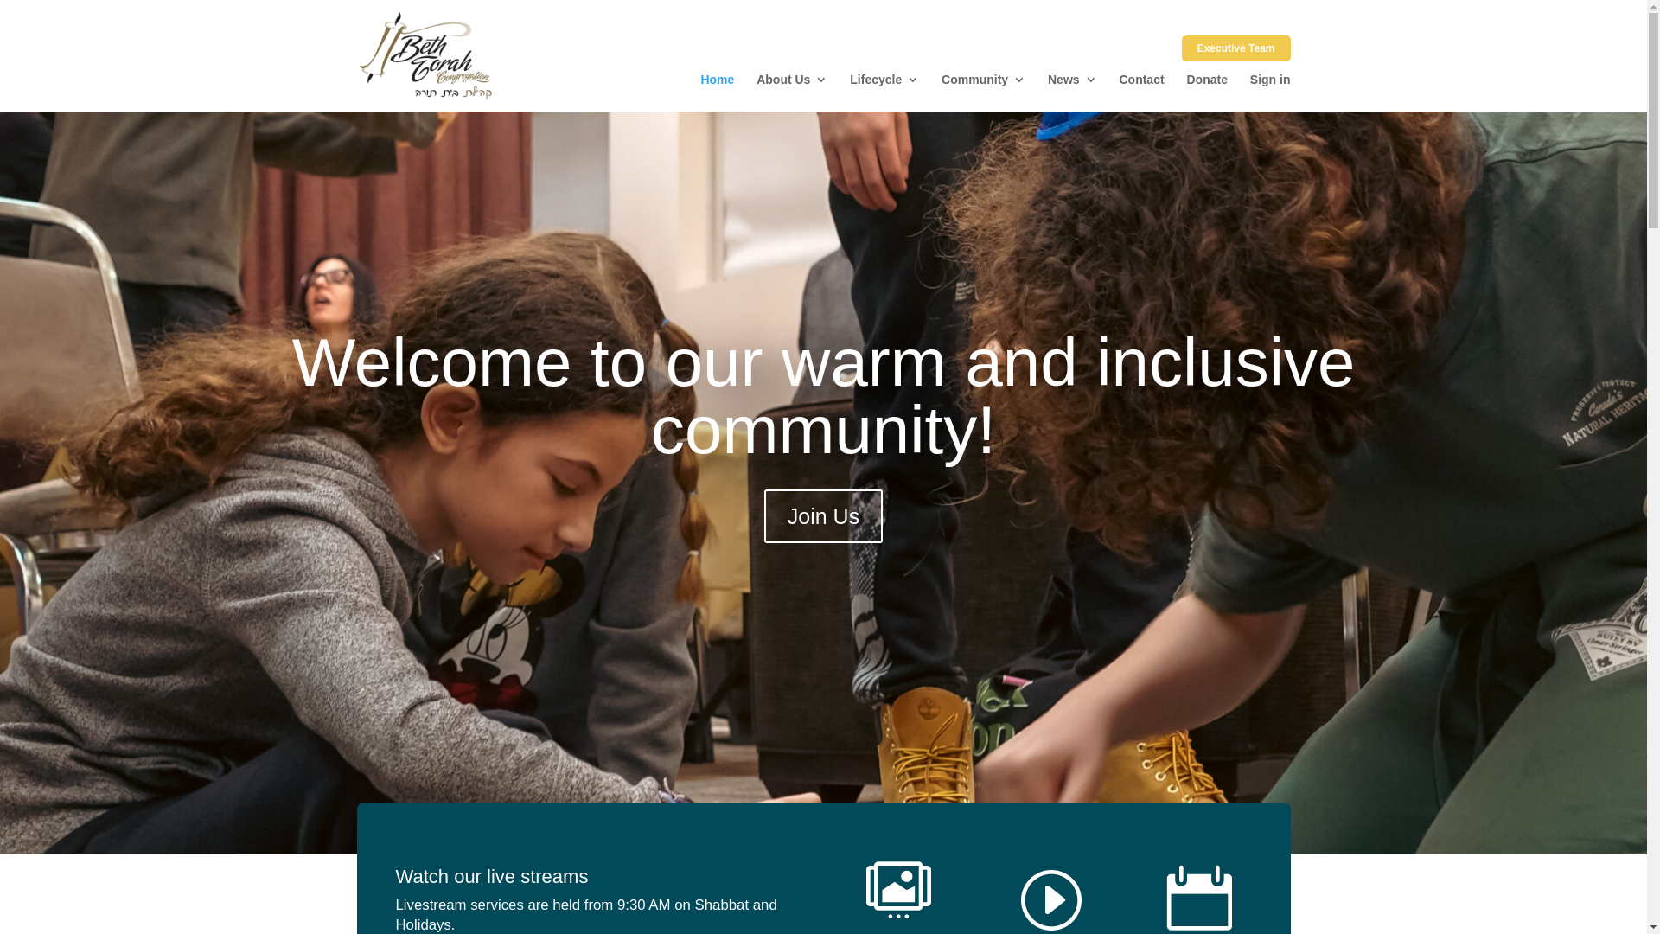 This screenshot has height=934, width=1660. Describe the element at coordinates (991, 52) in the screenshot. I see `Donate` at that location.